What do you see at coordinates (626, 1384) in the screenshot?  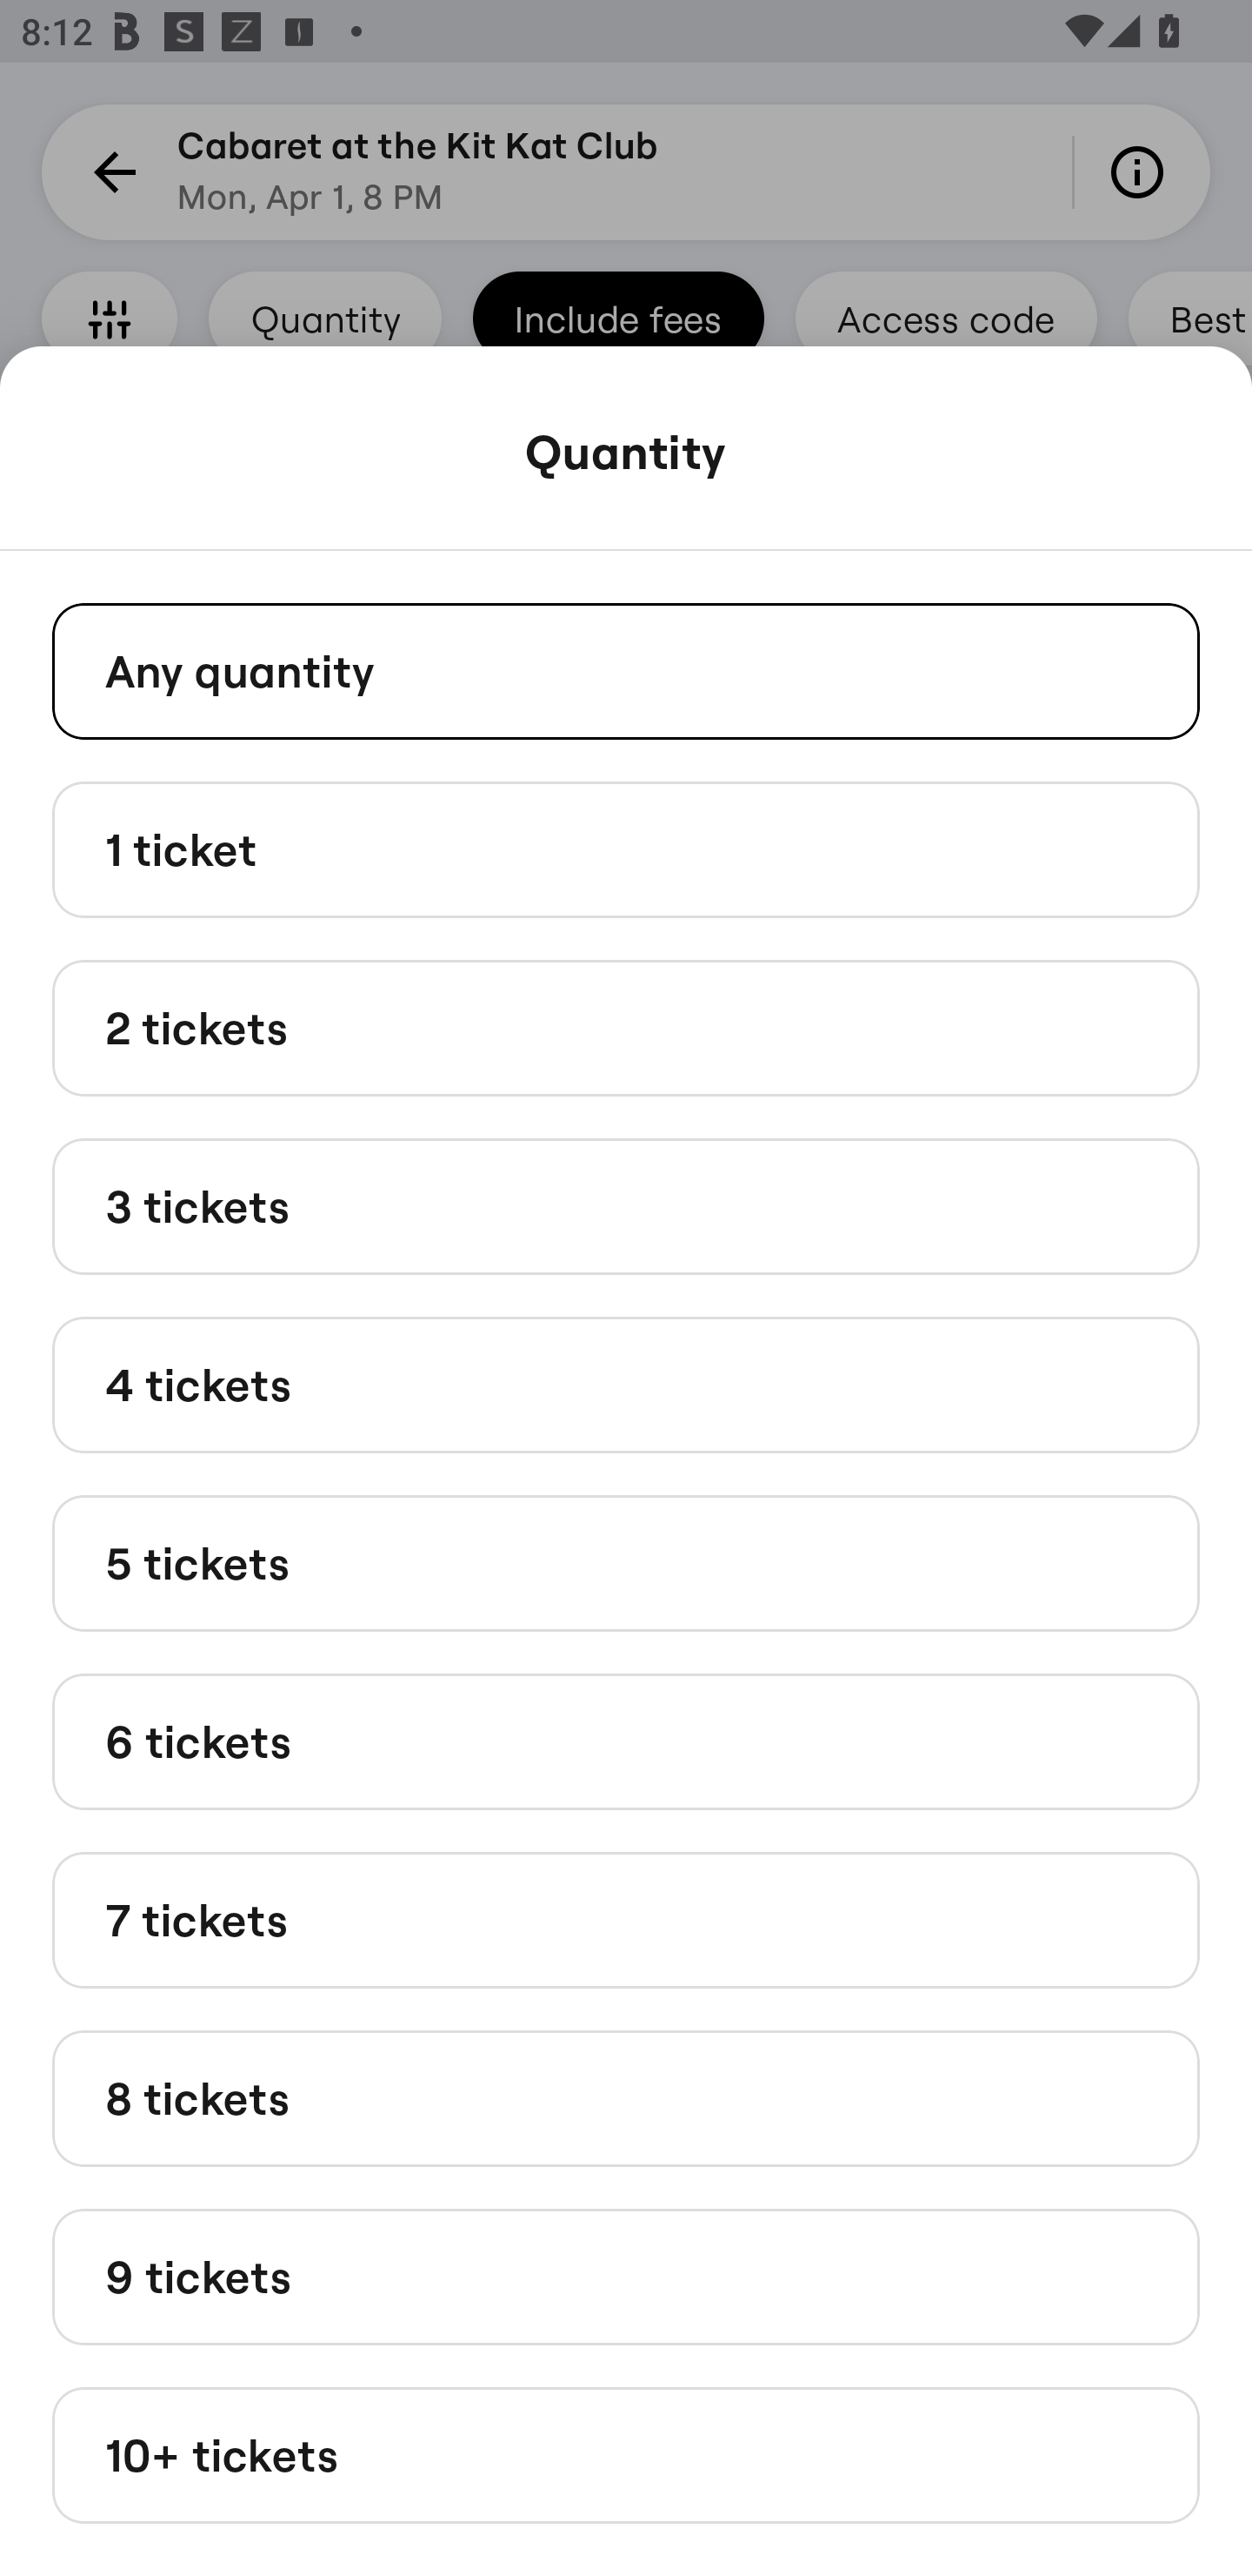 I see `4 tickets` at bounding box center [626, 1384].